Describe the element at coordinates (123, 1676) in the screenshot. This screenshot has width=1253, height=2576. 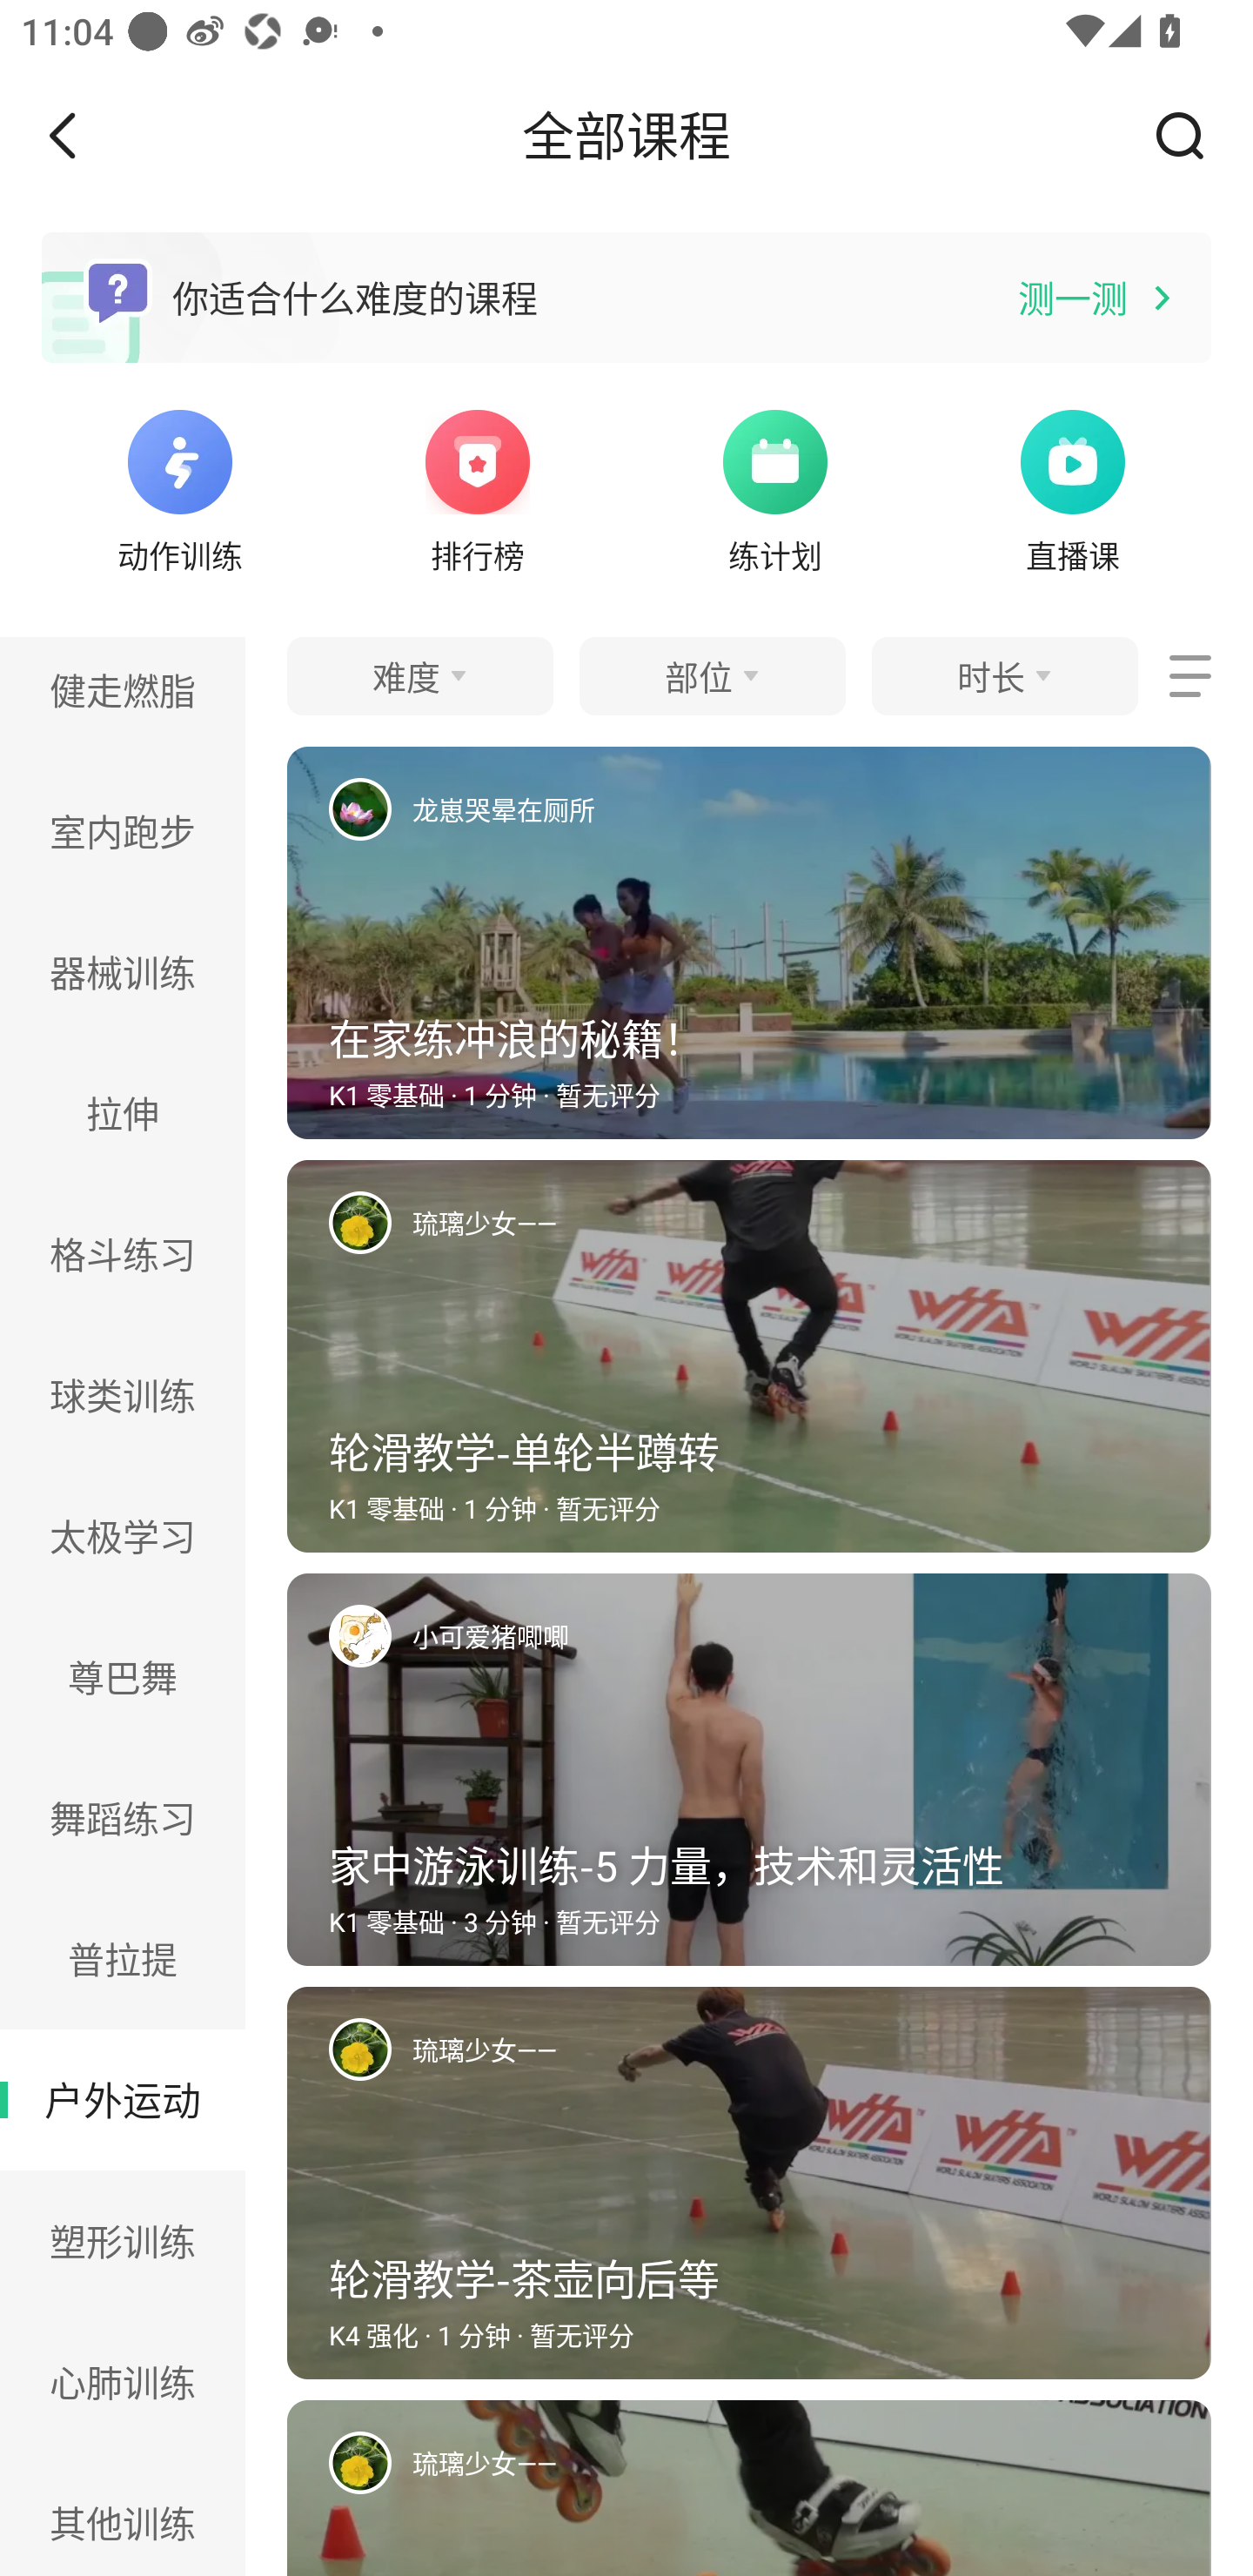
I see `尊巴舞` at that location.